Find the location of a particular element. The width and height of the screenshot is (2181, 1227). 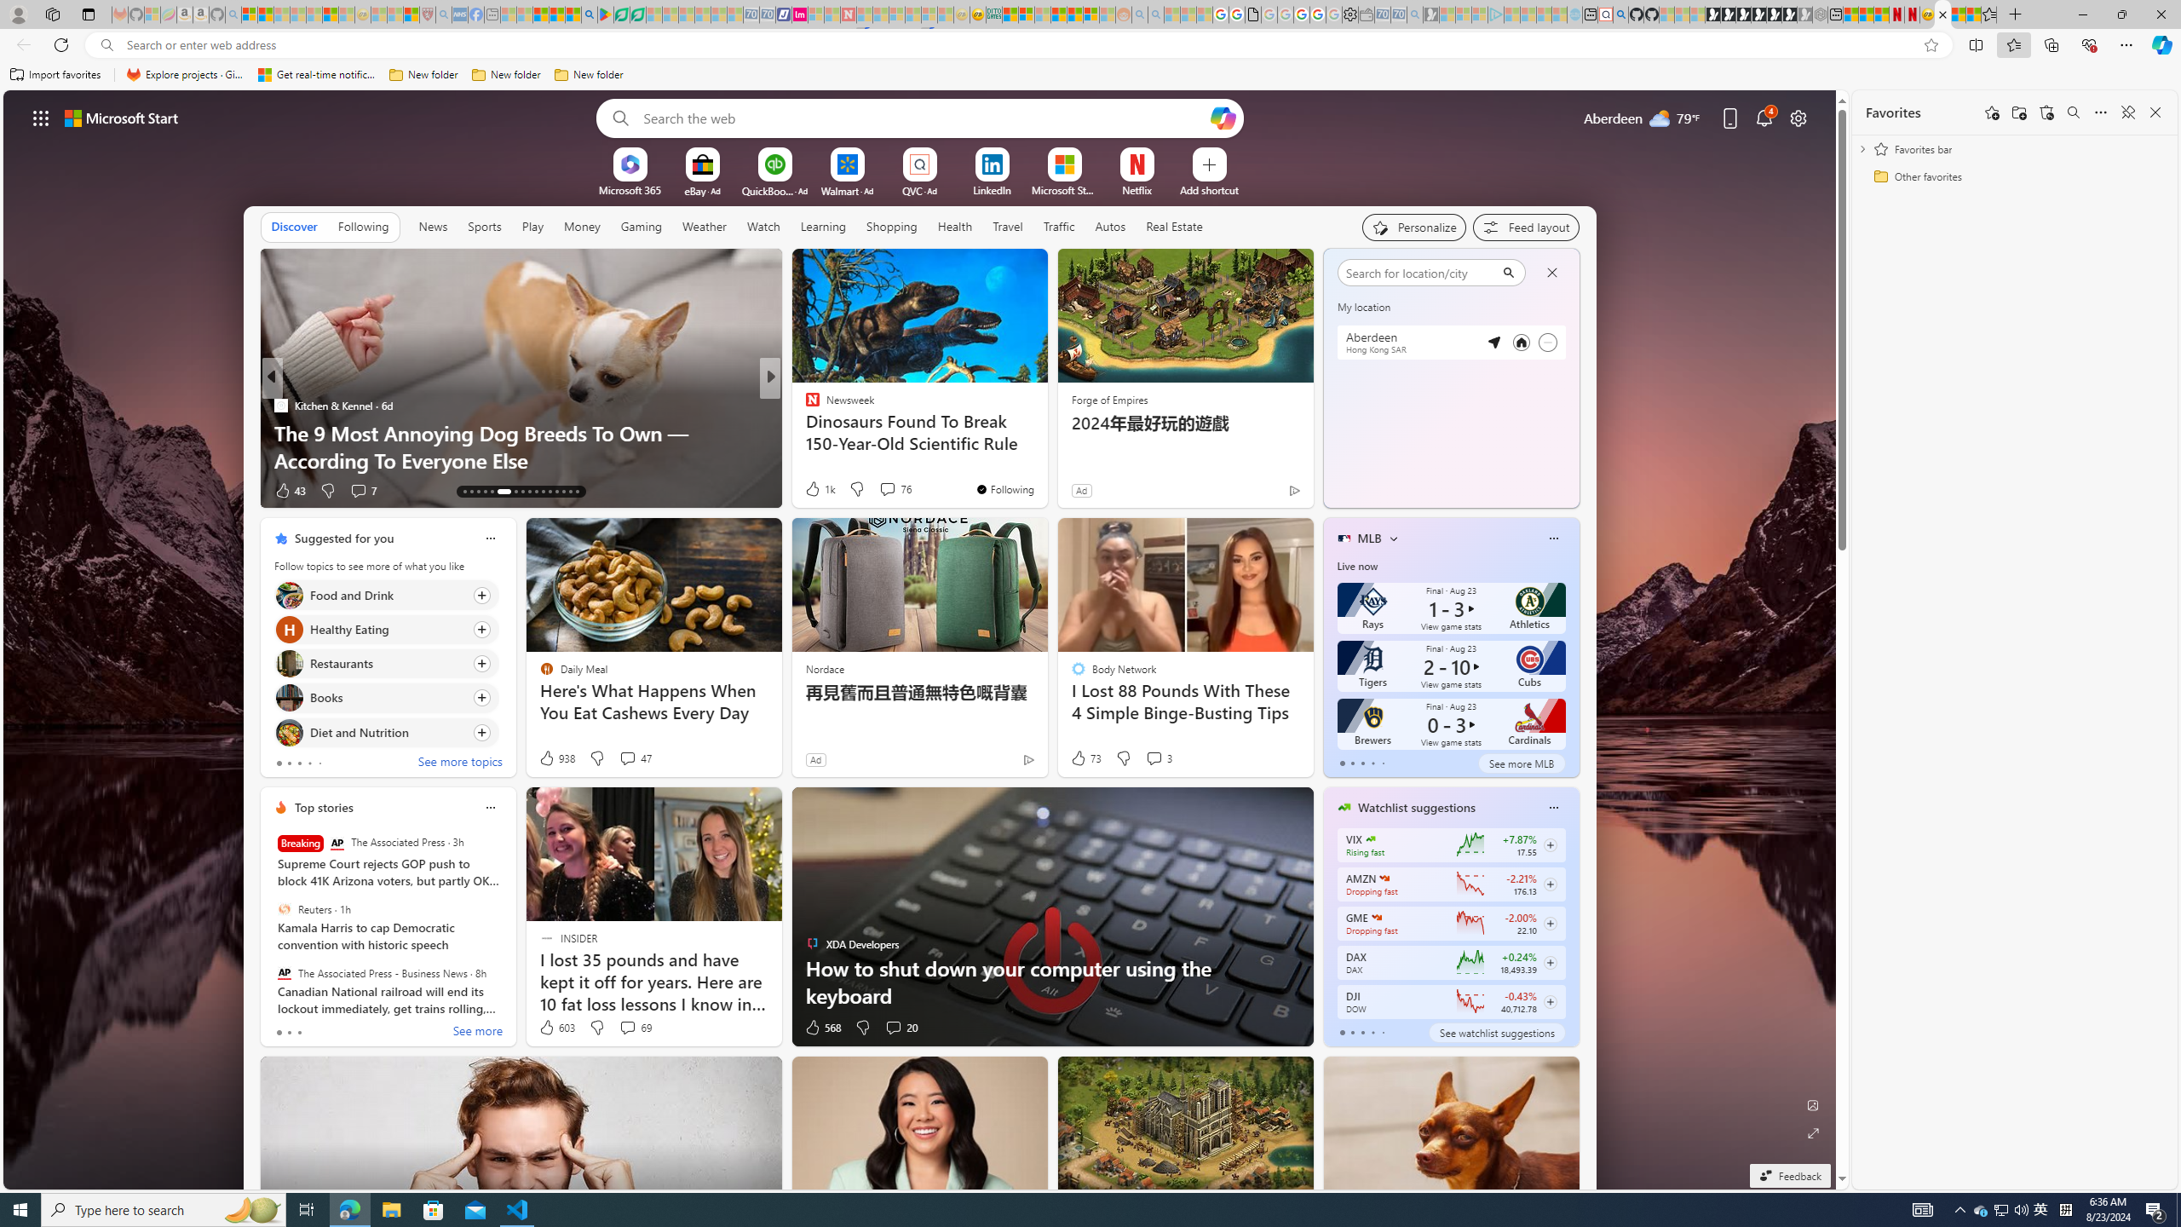

UV will be very high starting at 12 PM is located at coordinates (1559, 314).